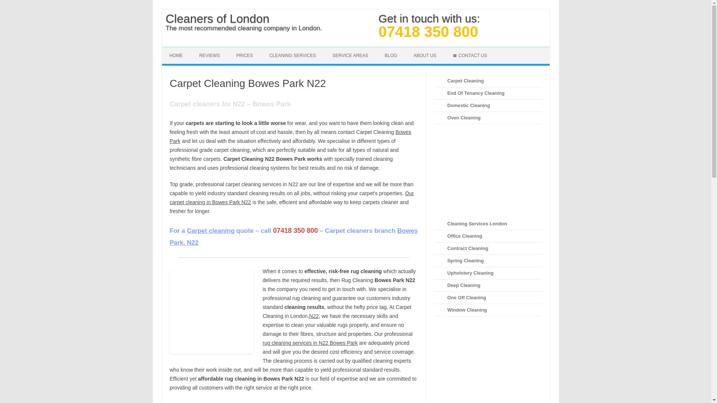 The image size is (717, 403). Describe the element at coordinates (350, 55) in the screenshot. I see `SERVICE AREAS` at that location.